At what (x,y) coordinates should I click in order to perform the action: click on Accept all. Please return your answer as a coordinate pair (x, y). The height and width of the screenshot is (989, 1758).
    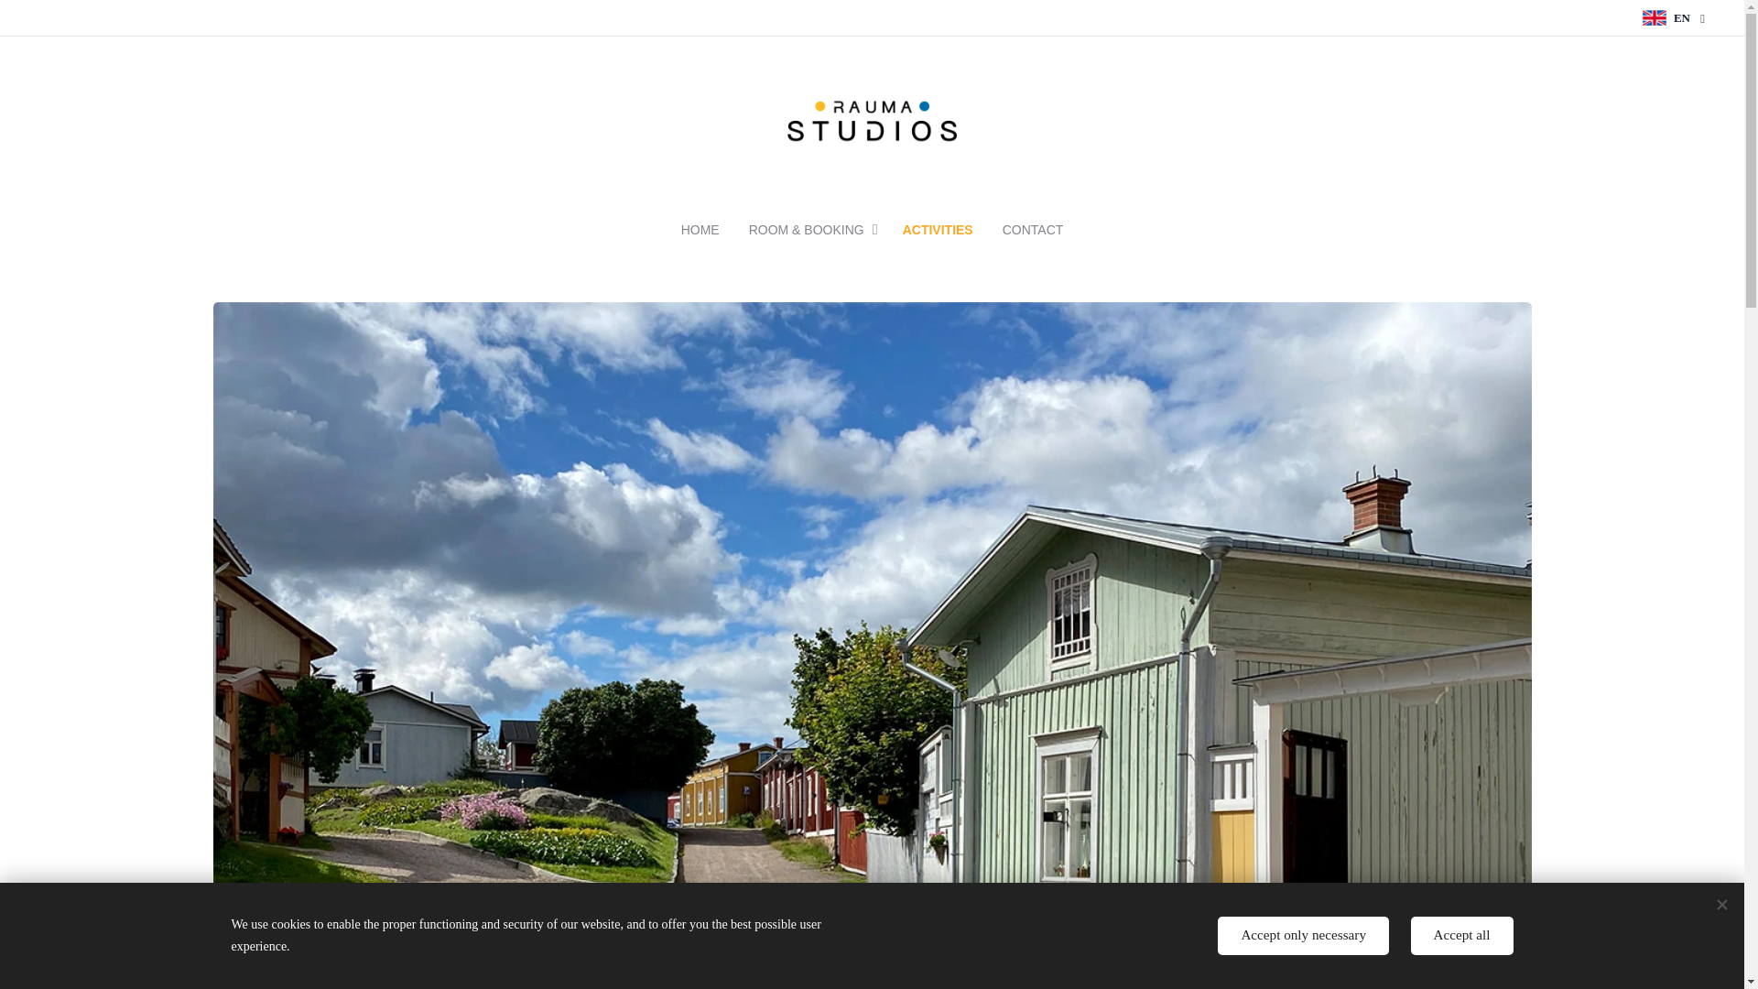
    Looking at the image, I should click on (1462, 936).